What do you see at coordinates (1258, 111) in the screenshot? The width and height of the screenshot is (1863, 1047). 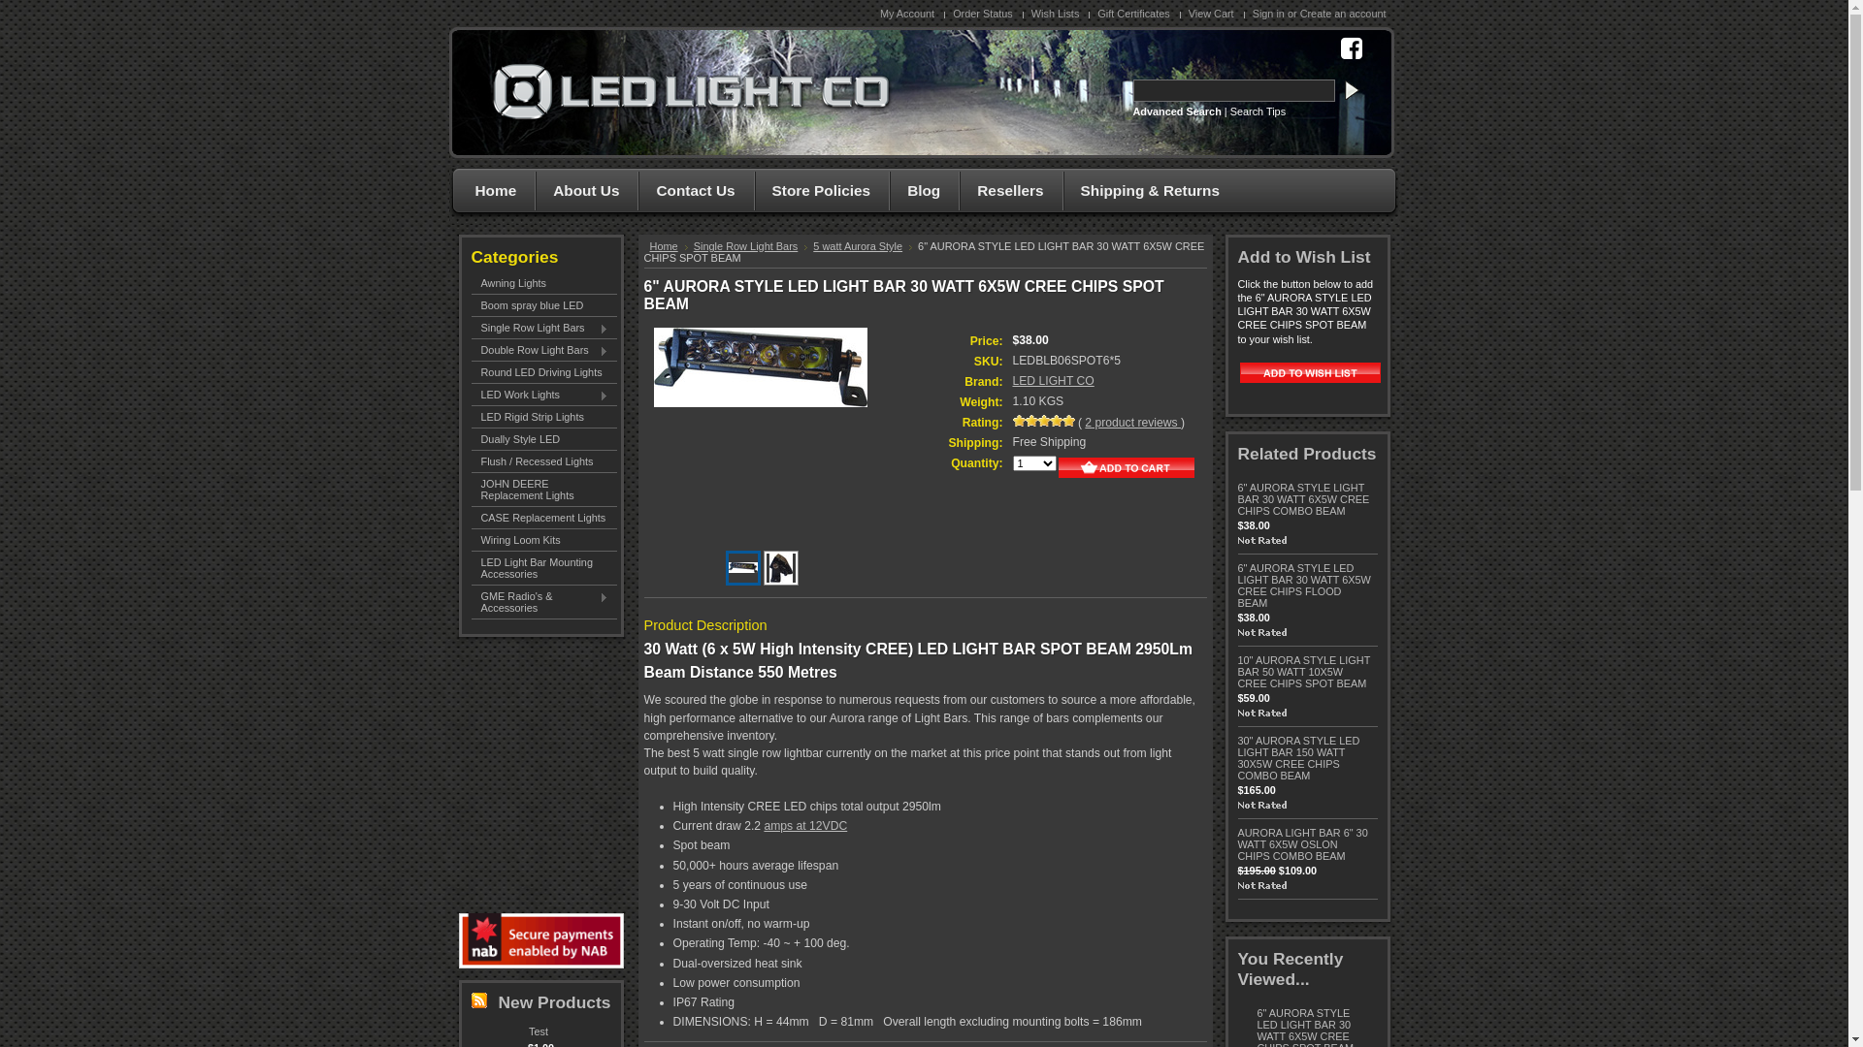 I see `Search Tips` at bounding box center [1258, 111].